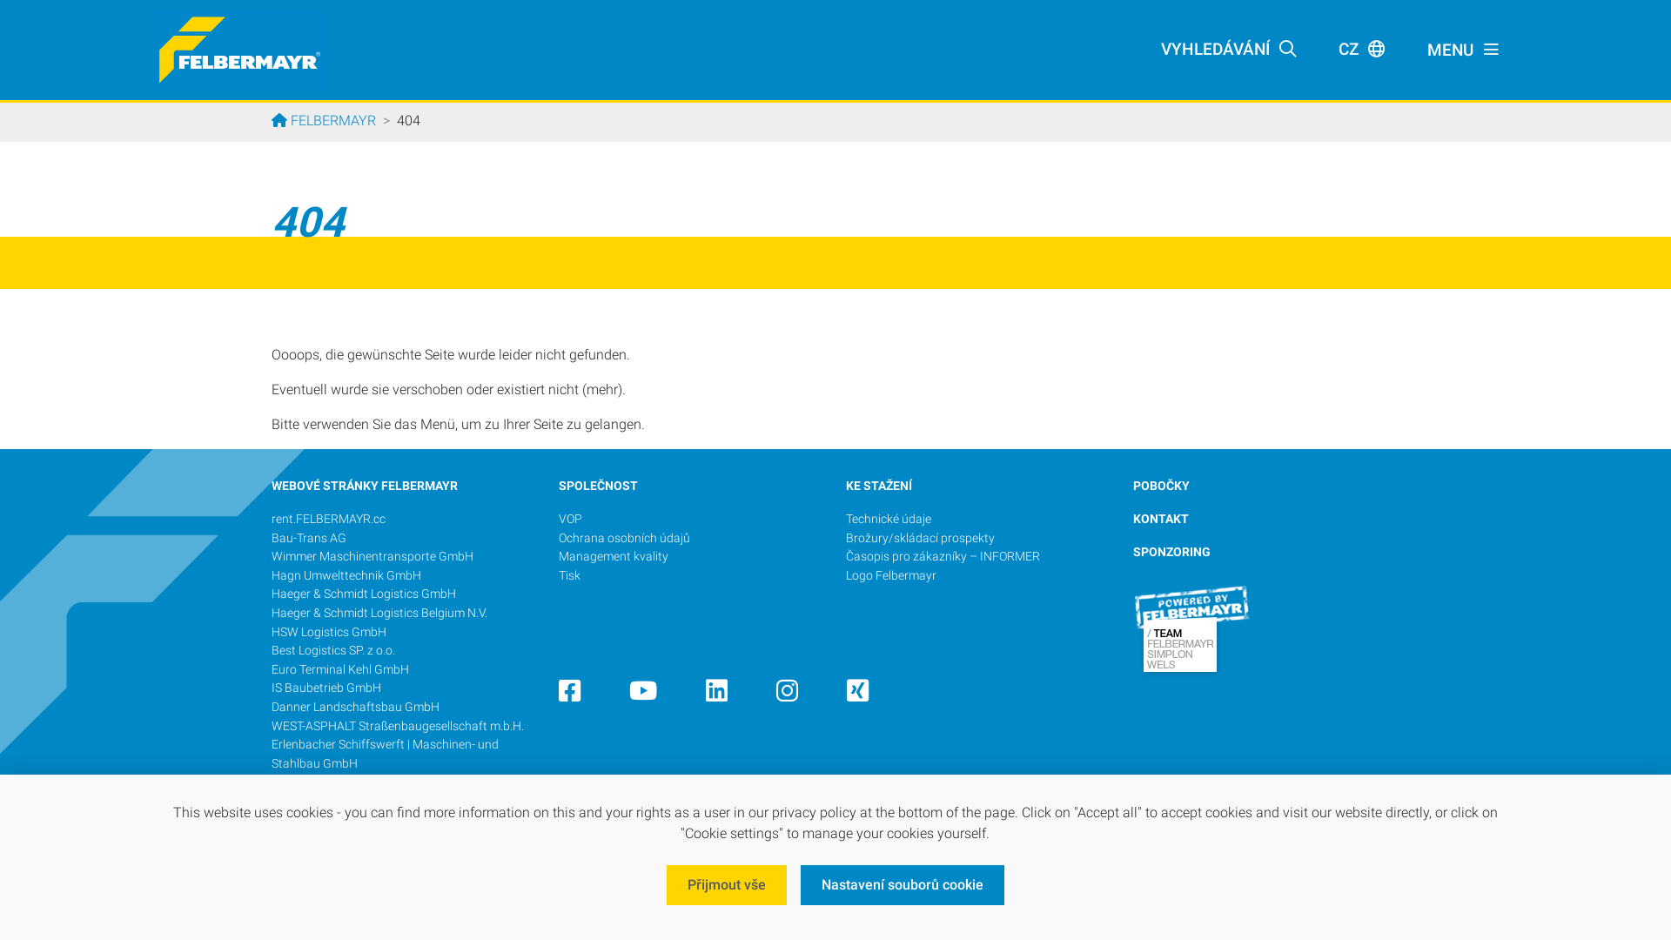  Describe the element at coordinates (379, 613) in the screenshot. I see `Haeger & Schmidt Logistics Belgium N.V.` at that location.